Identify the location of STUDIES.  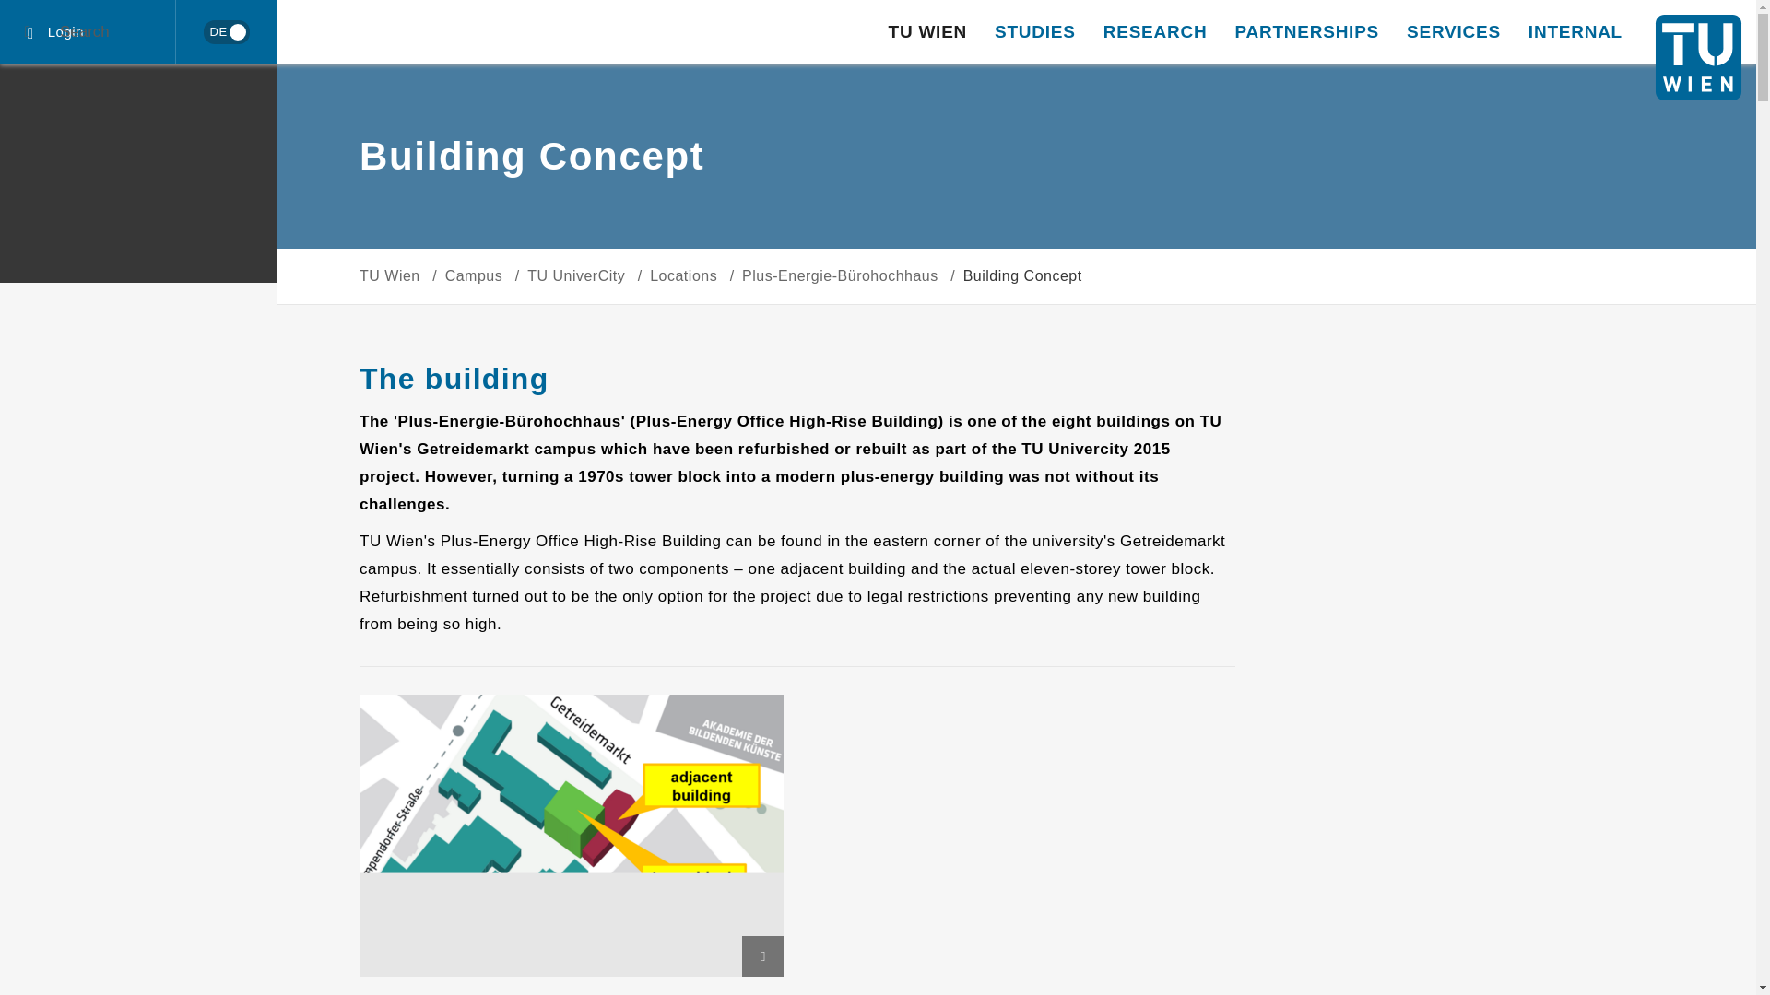
(1034, 32).